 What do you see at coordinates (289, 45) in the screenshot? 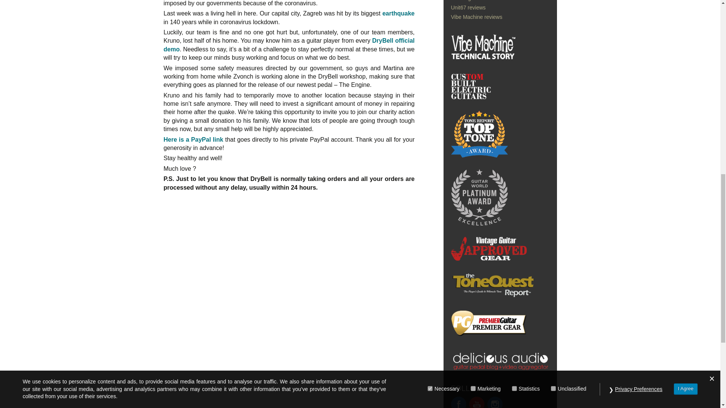
I see `DryBell official demo` at bounding box center [289, 45].